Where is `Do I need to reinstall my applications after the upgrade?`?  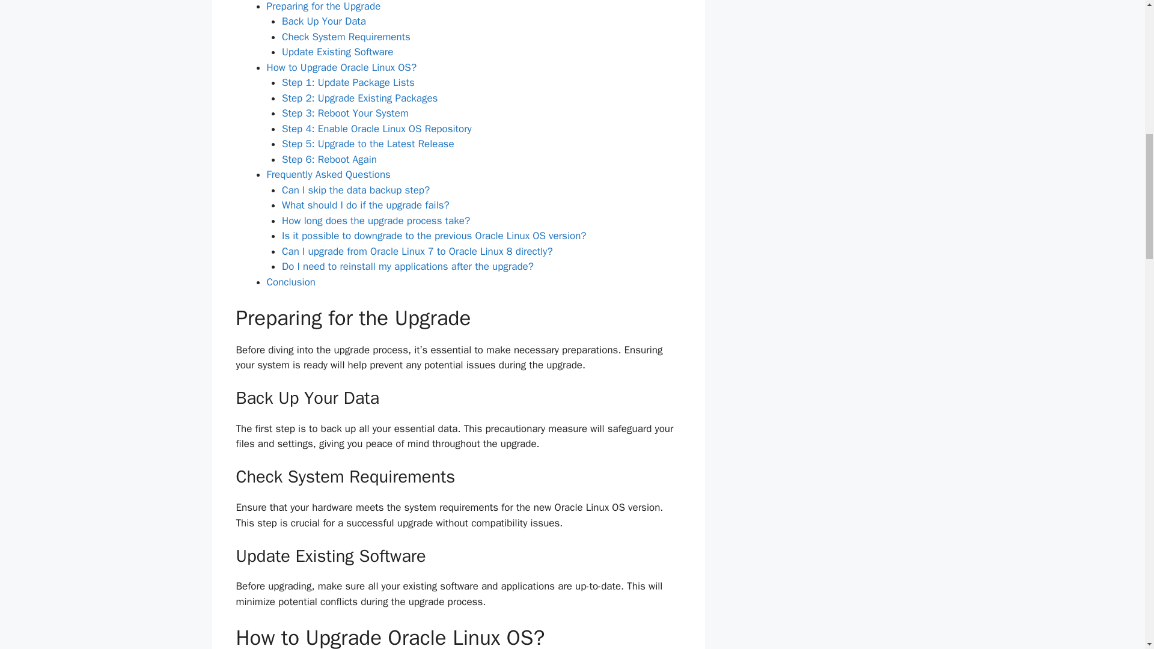
Do I need to reinstall my applications after the upgrade? is located at coordinates (408, 266).